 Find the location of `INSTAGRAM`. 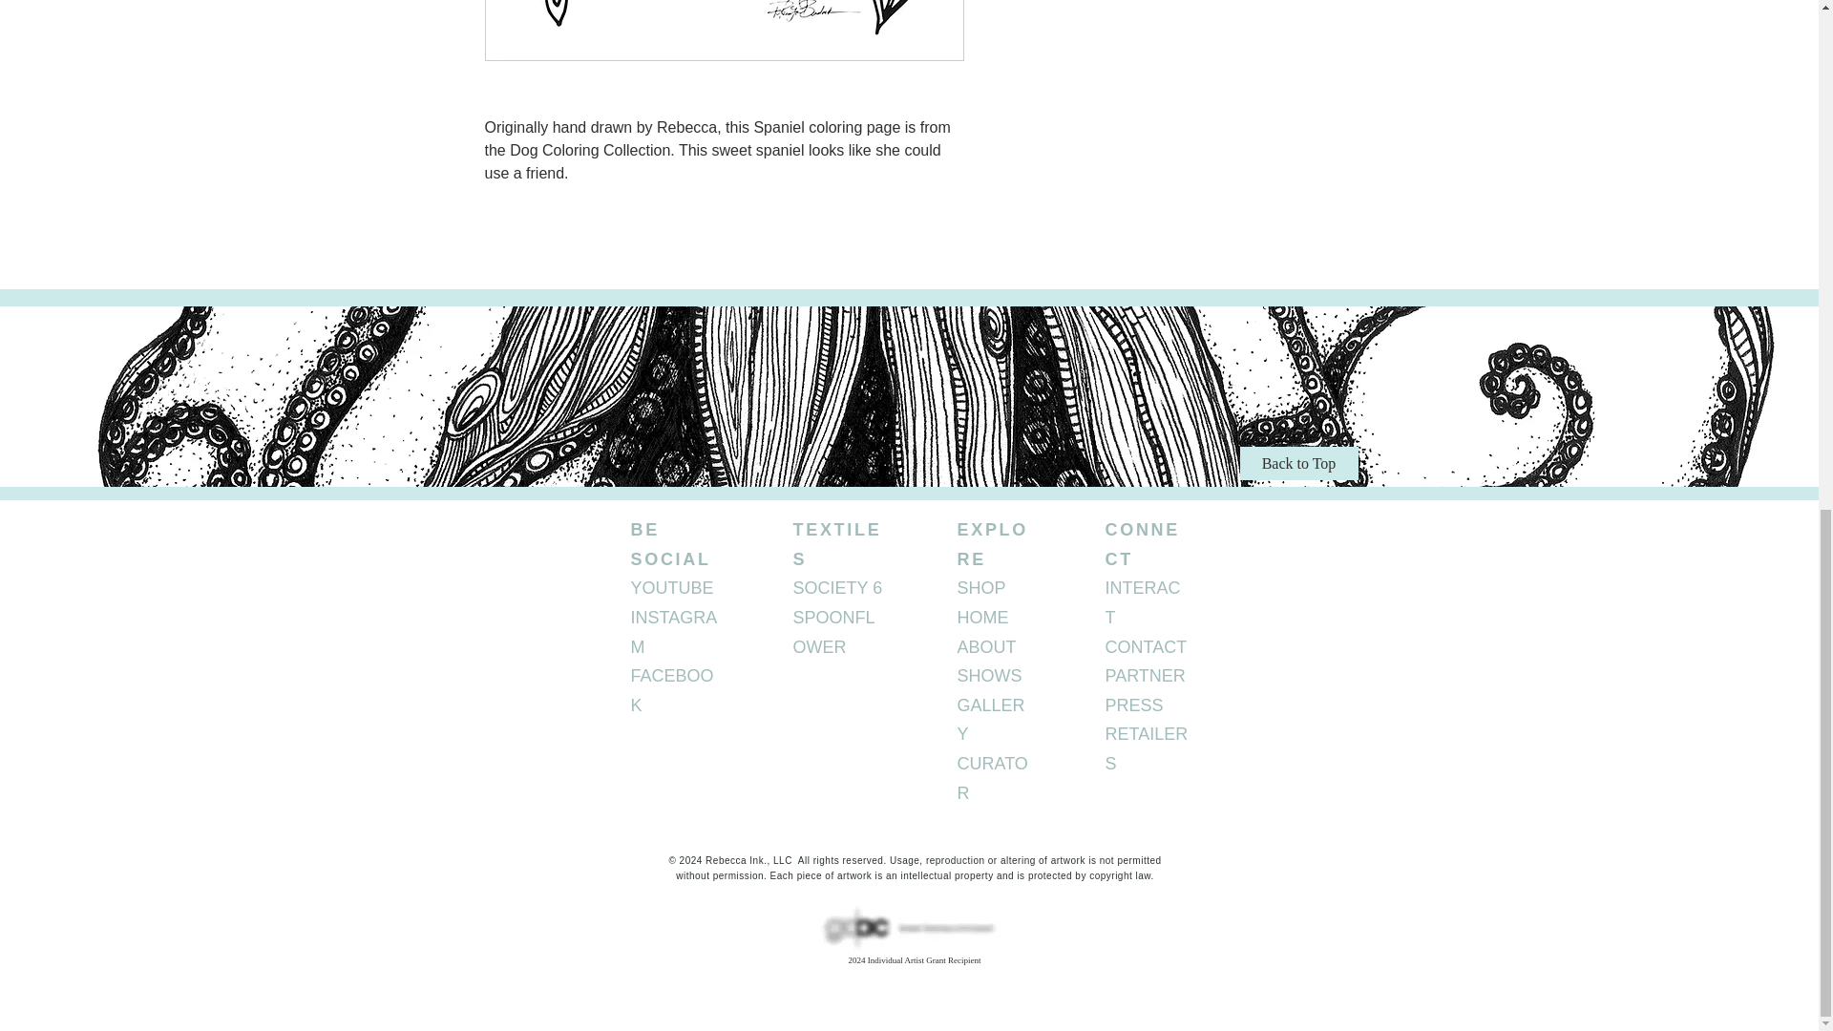

INSTAGRAM is located at coordinates (673, 632).